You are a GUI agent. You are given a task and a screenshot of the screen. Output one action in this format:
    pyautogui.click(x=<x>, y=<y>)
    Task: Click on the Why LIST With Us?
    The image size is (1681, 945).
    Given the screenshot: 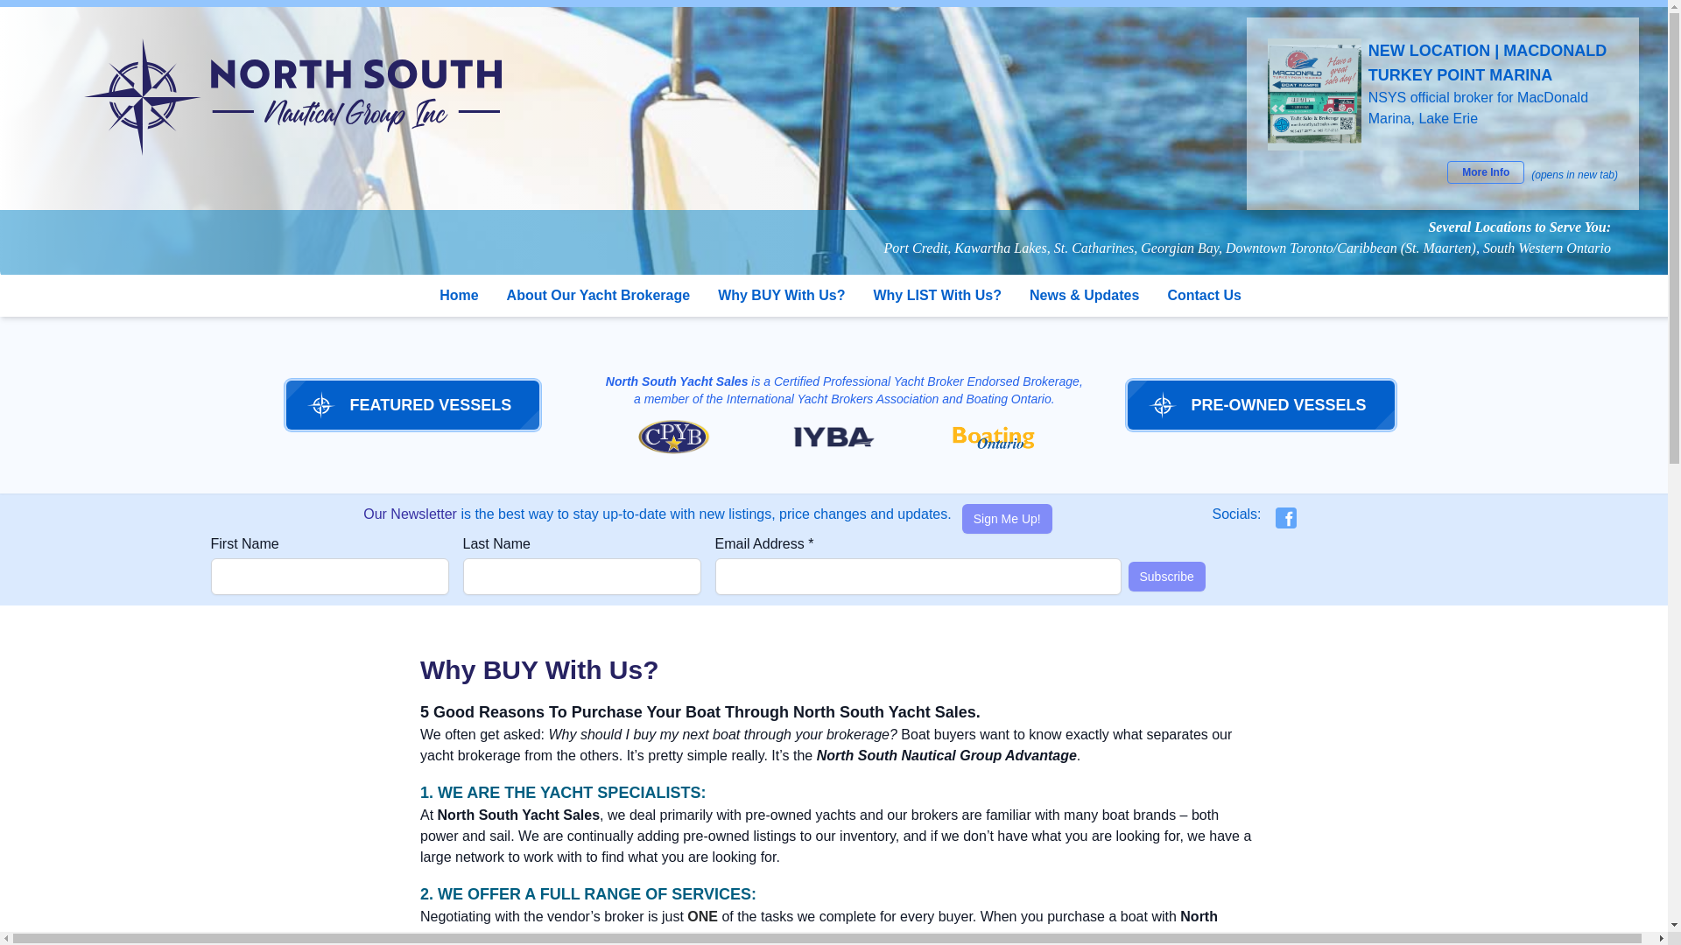 What is the action you would take?
    pyautogui.click(x=937, y=295)
    